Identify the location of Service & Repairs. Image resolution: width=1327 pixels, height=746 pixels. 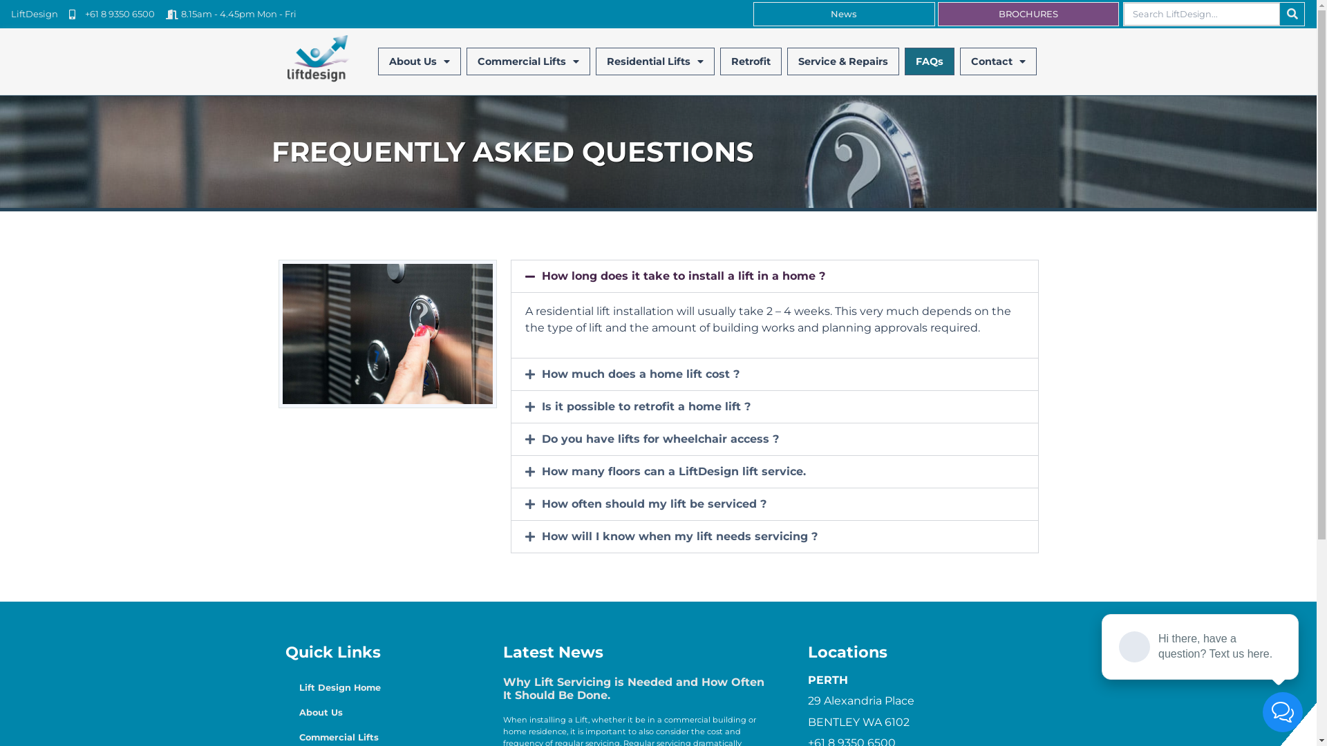
(843, 61).